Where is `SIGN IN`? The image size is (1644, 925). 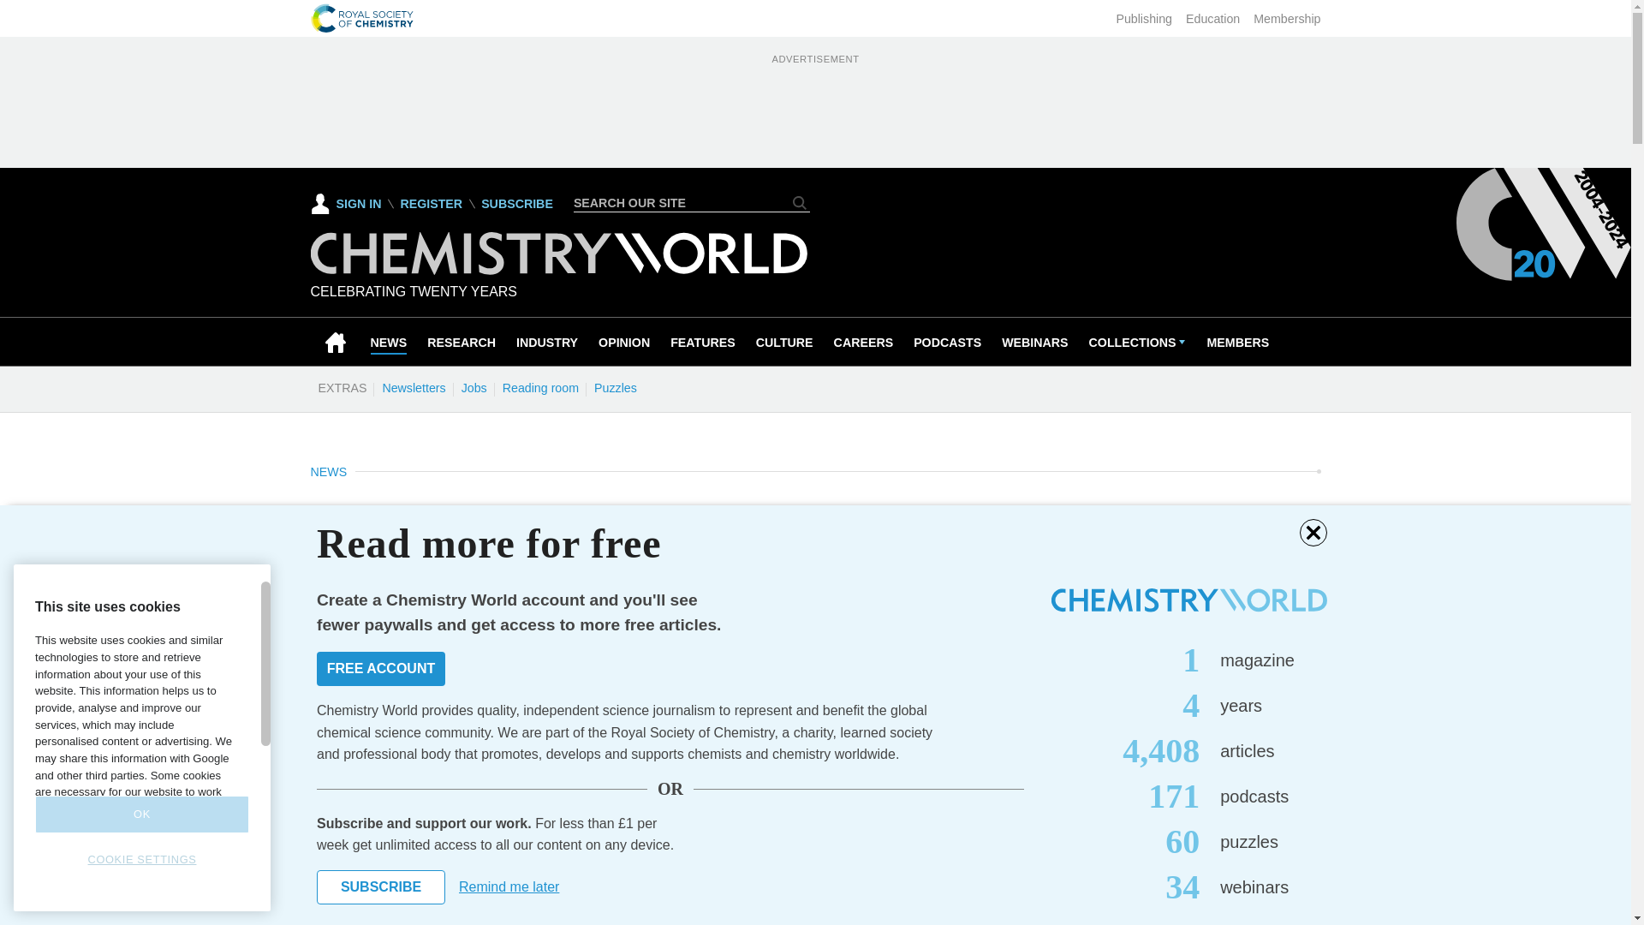
SIGN IN is located at coordinates (346, 203).